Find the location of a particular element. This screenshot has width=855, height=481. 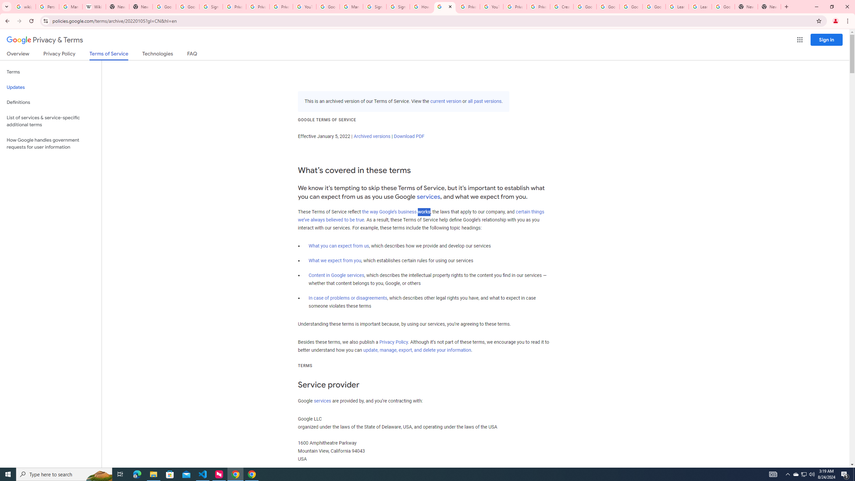

Google Account Help is located at coordinates (654, 7).